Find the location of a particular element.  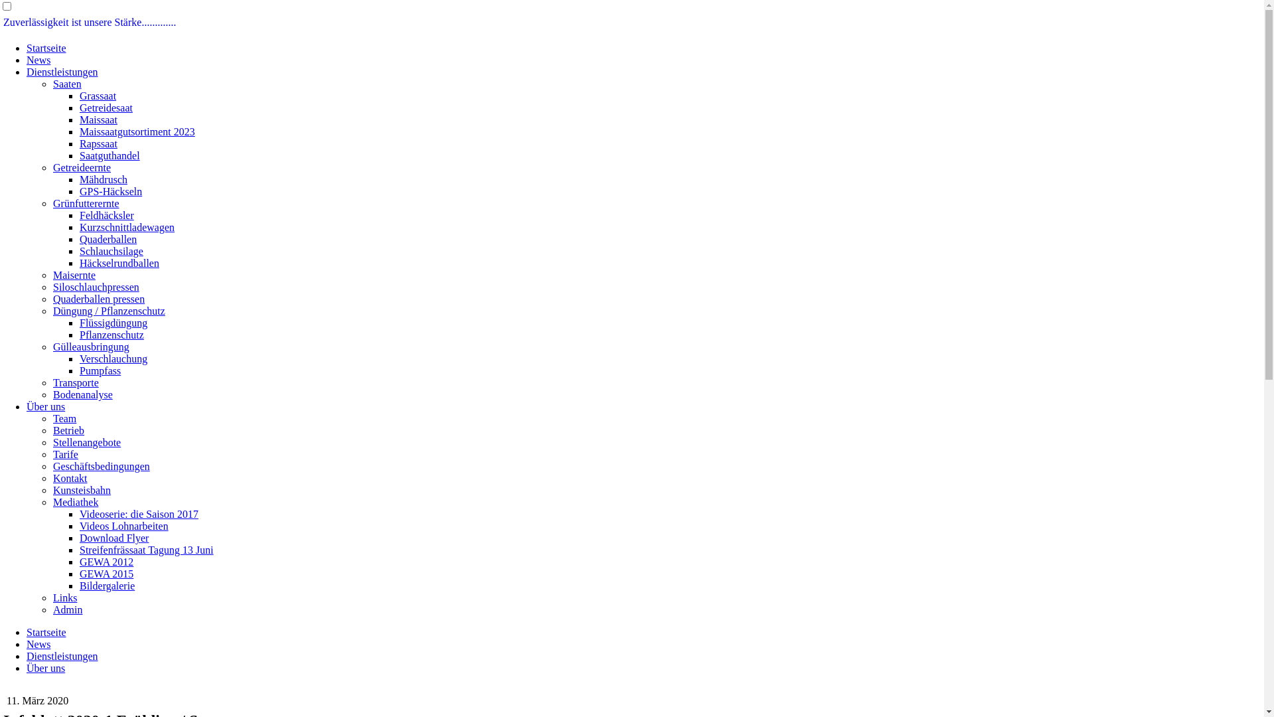

Tarife is located at coordinates (66, 454).